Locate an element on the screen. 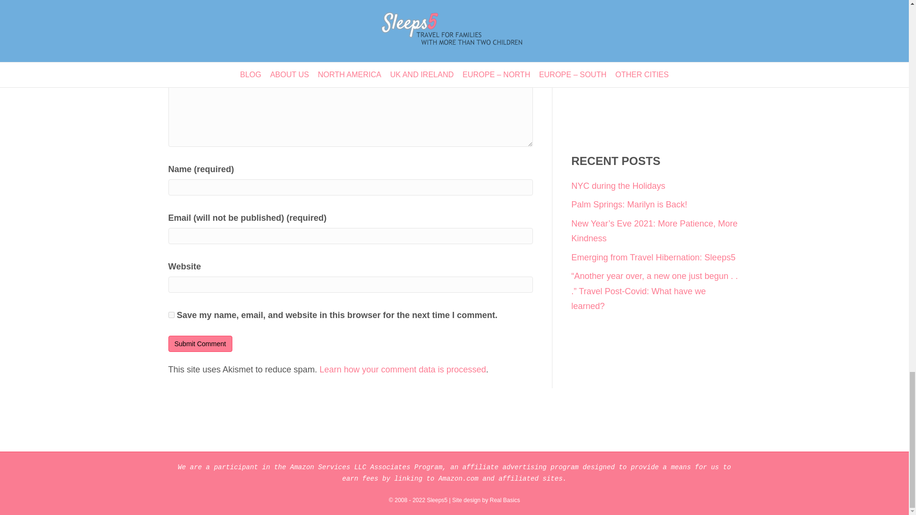  yes is located at coordinates (171, 315).